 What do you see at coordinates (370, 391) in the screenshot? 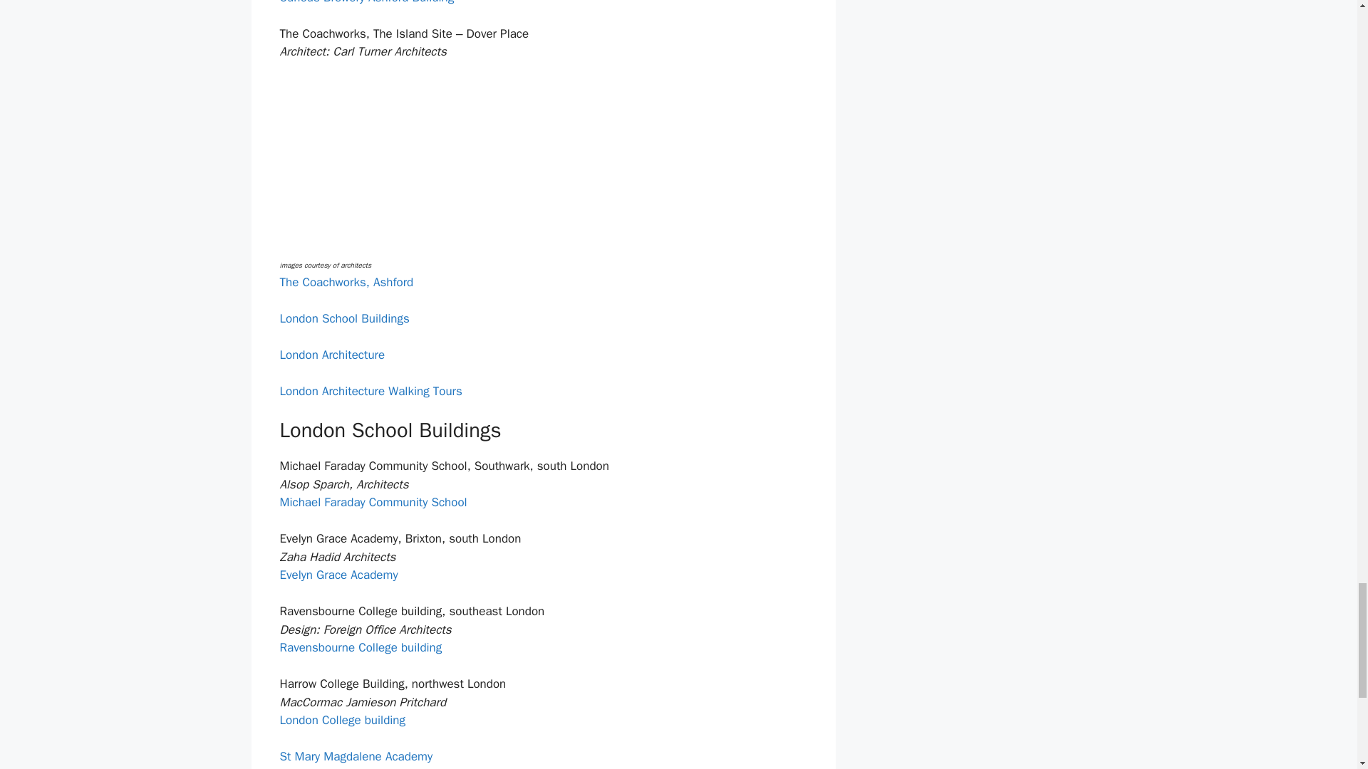
I see `London Architecture Walking Tours` at bounding box center [370, 391].